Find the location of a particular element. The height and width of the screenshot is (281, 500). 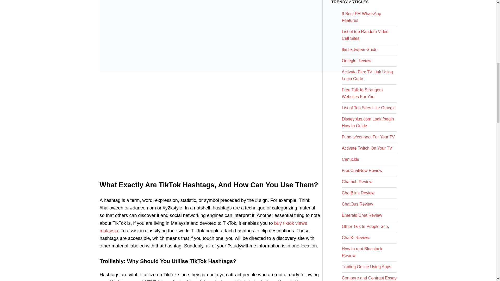

List of top Random Video Call Sites is located at coordinates (365, 35).